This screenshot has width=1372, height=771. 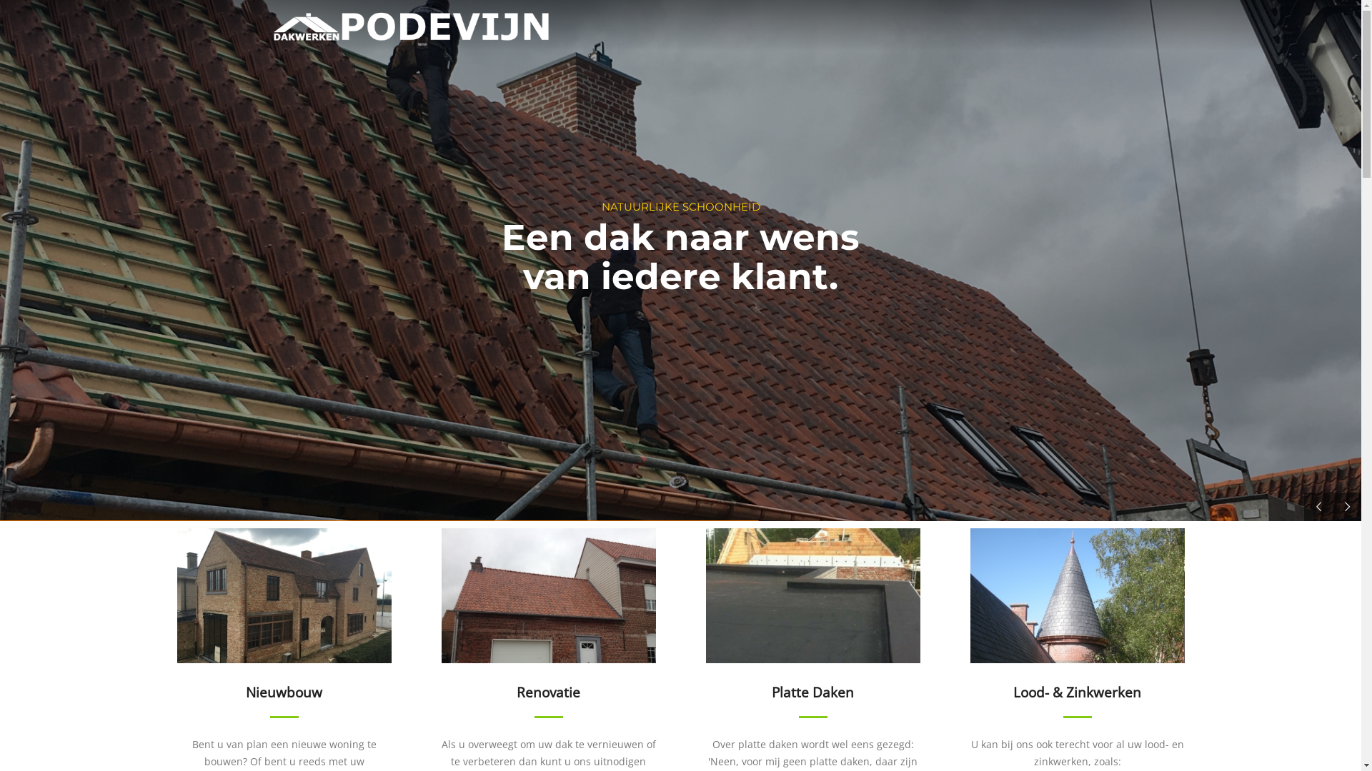 What do you see at coordinates (284, 623) in the screenshot?
I see `Nieuwbouw` at bounding box center [284, 623].